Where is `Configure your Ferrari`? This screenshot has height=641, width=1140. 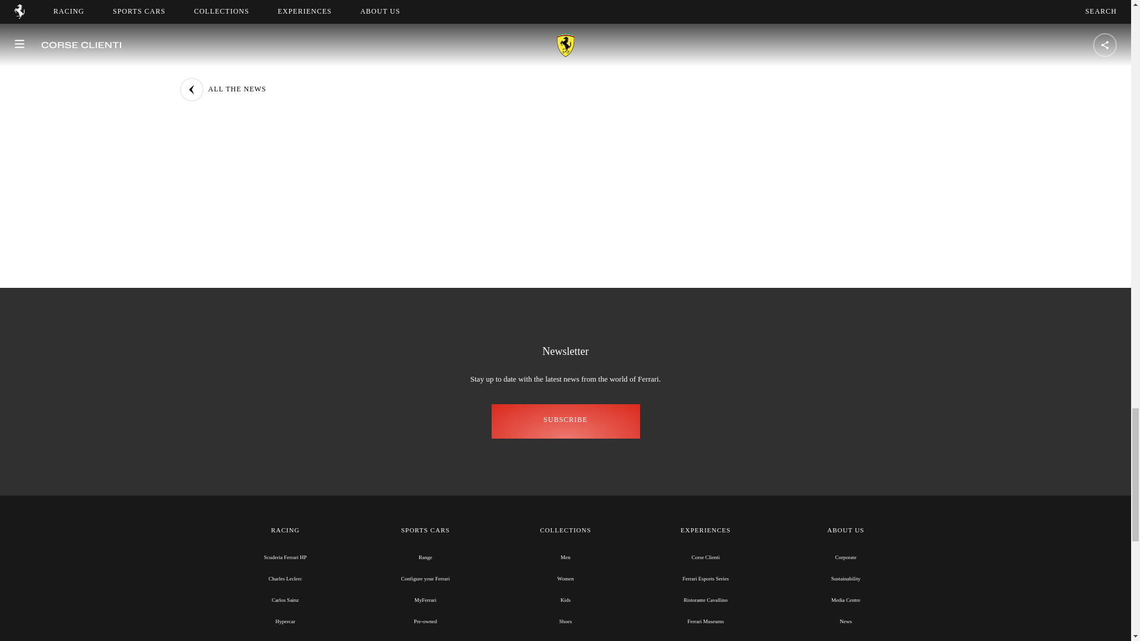
Configure your Ferrari is located at coordinates (425, 578).